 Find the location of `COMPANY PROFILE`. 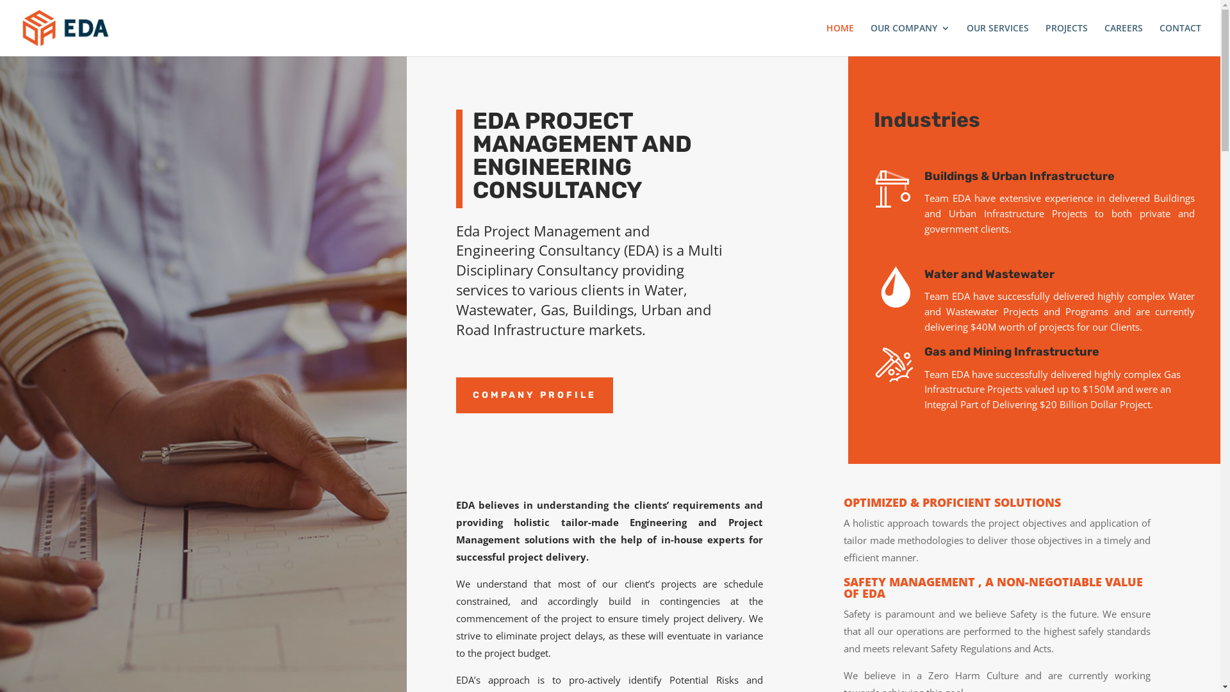

COMPANY PROFILE is located at coordinates (534, 395).